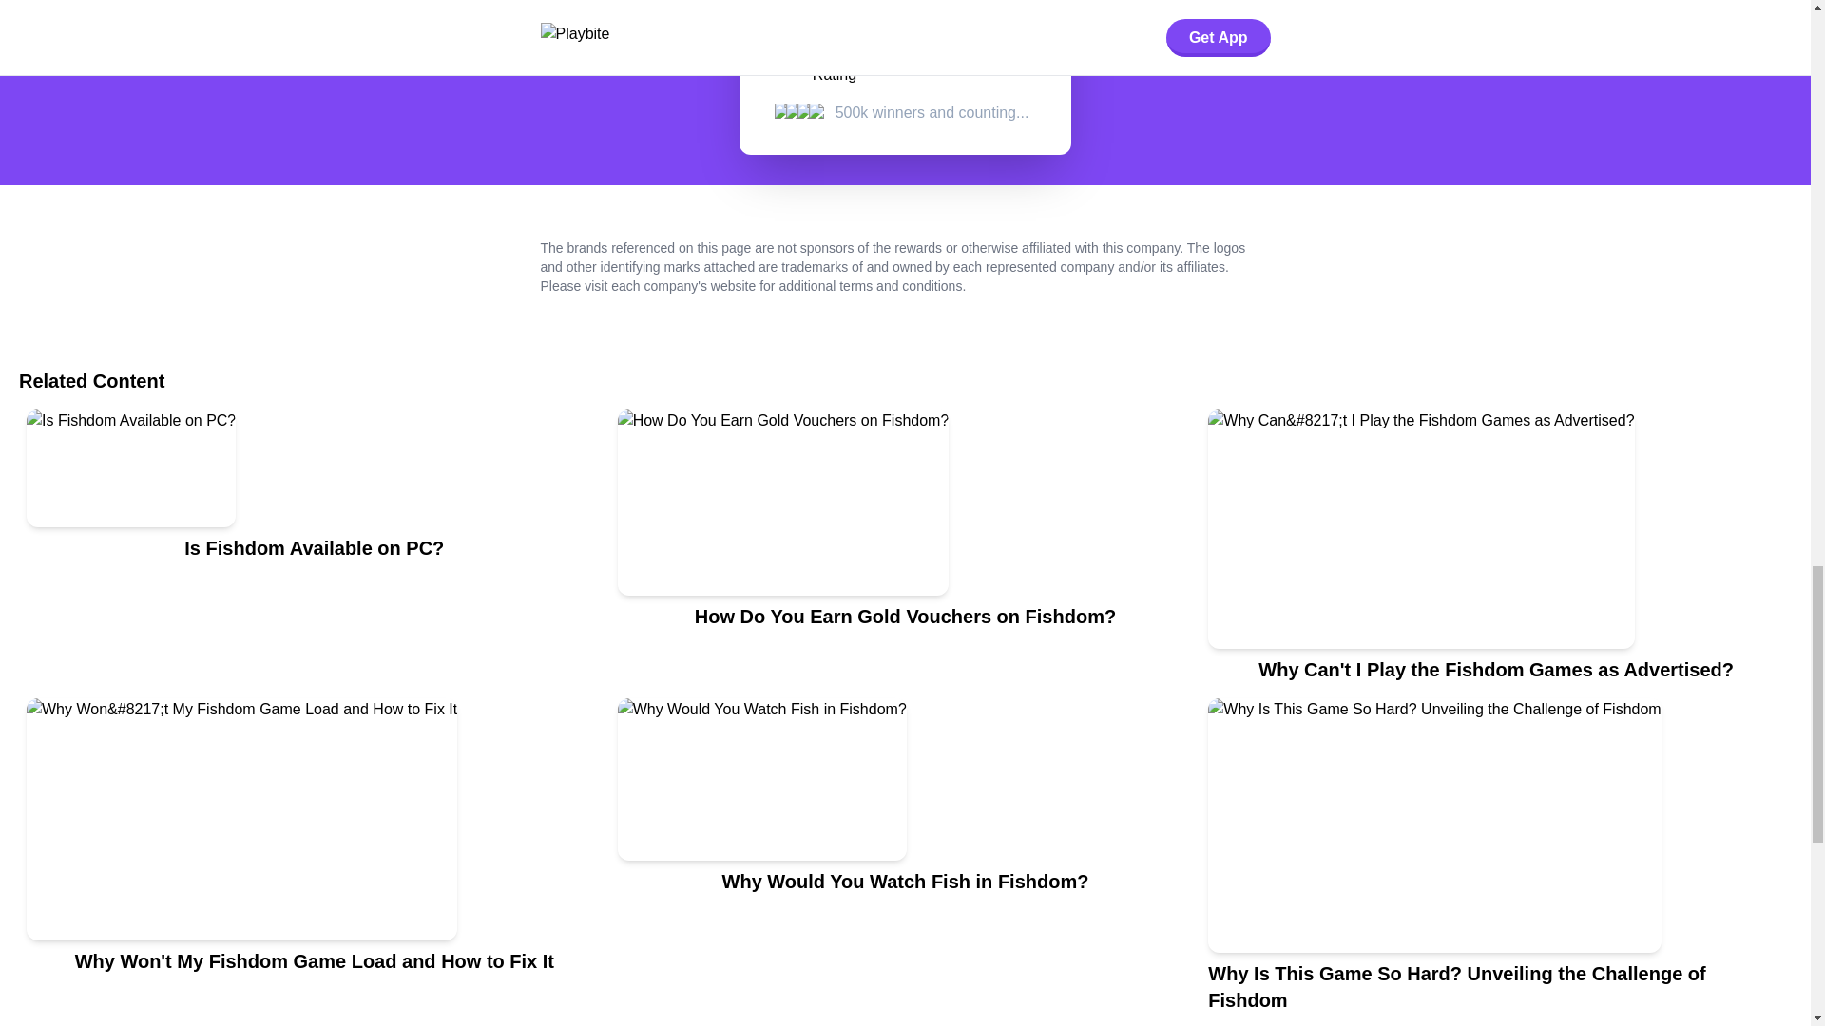  What do you see at coordinates (1496, 863) in the screenshot?
I see `Why Is This Game So Hard? Unveiling the Challenge of Fishdom` at bounding box center [1496, 863].